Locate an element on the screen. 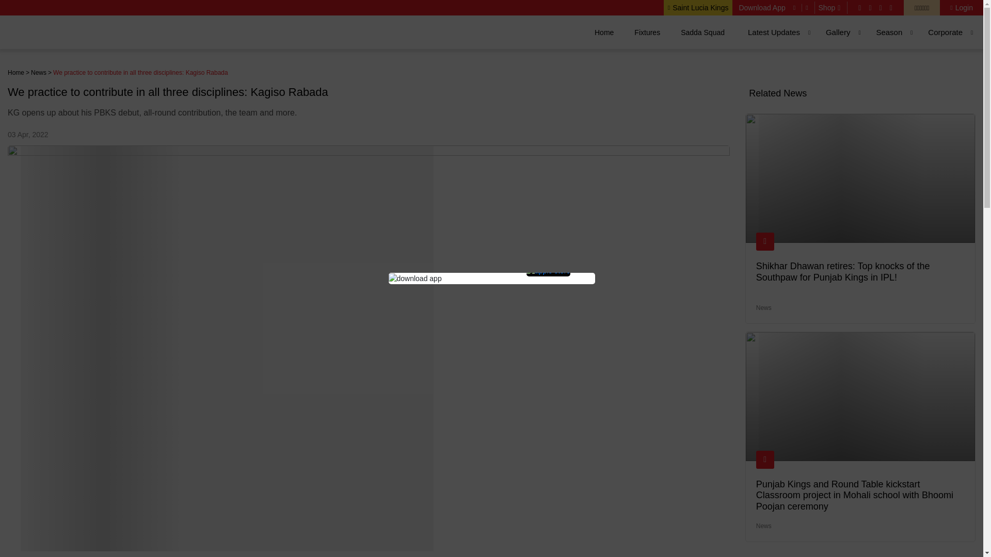 The height and width of the screenshot is (557, 991). Latest Updates is located at coordinates (774, 32).